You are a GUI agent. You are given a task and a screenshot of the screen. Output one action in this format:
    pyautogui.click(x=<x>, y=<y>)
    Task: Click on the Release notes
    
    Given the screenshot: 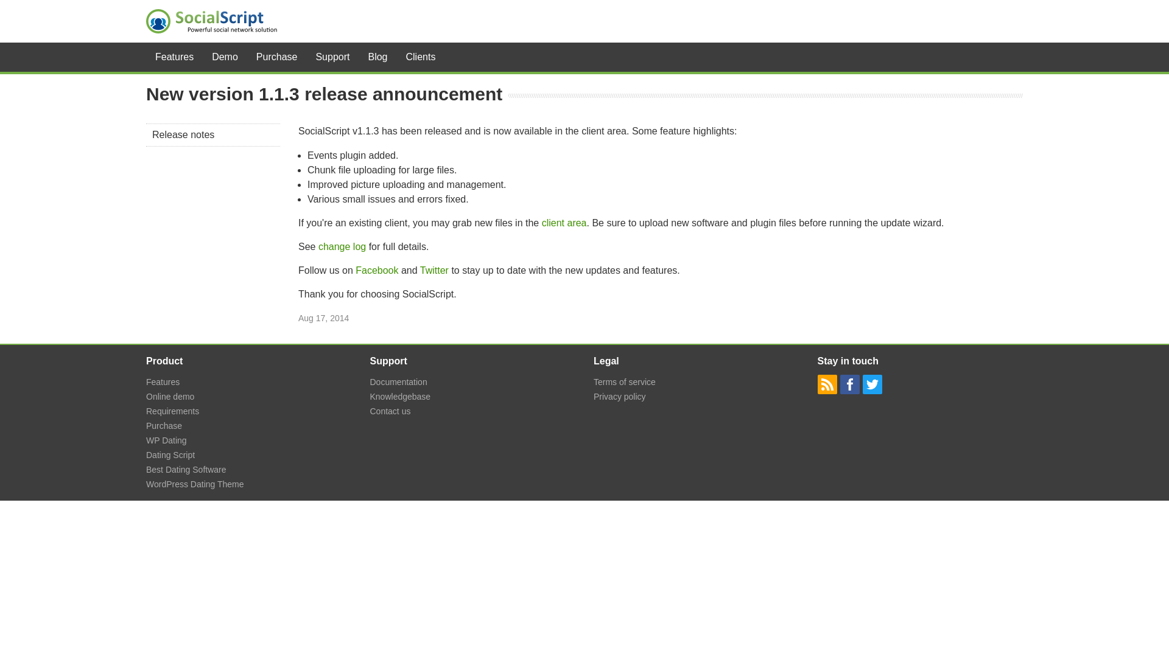 What is the action you would take?
    pyautogui.click(x=213, y=135)
    